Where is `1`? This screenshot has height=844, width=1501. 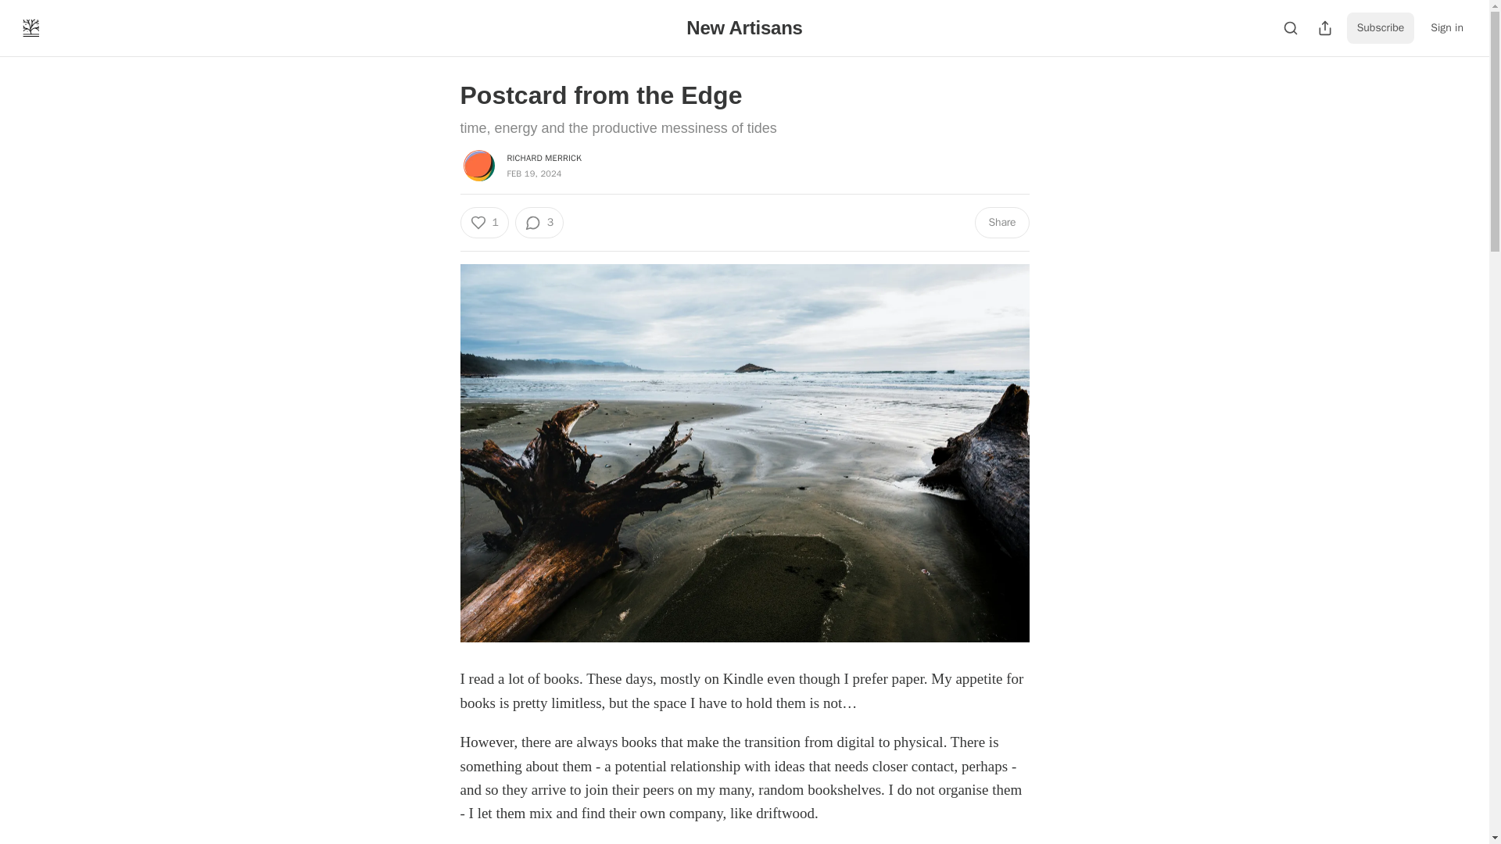
1 is located at coordinates (483, 222).